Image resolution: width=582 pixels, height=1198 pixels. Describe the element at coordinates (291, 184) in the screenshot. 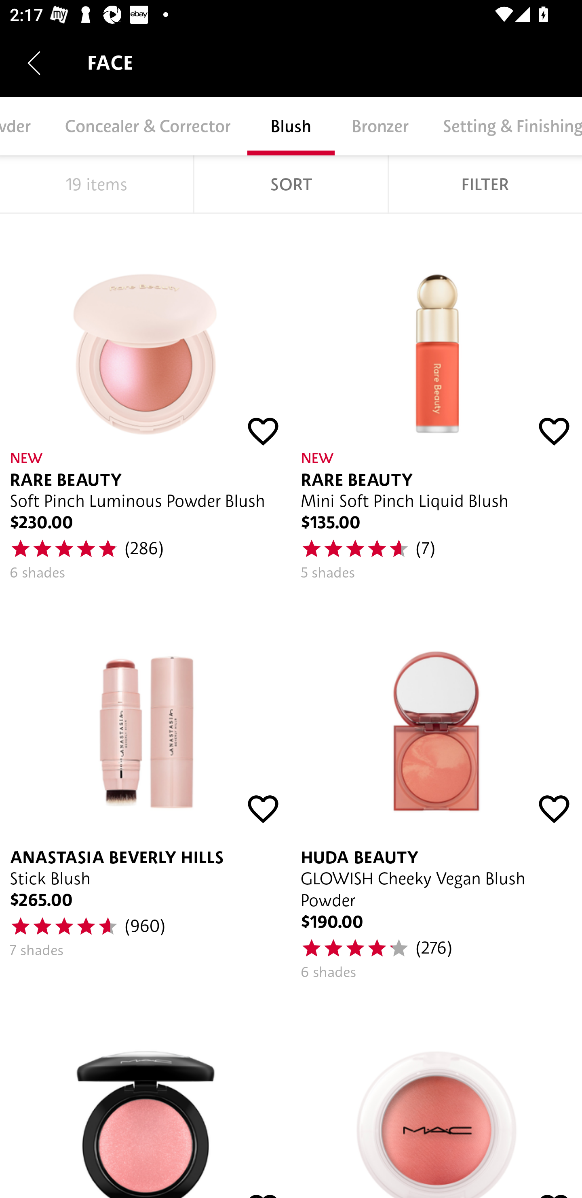

I see `SORT` at that location.